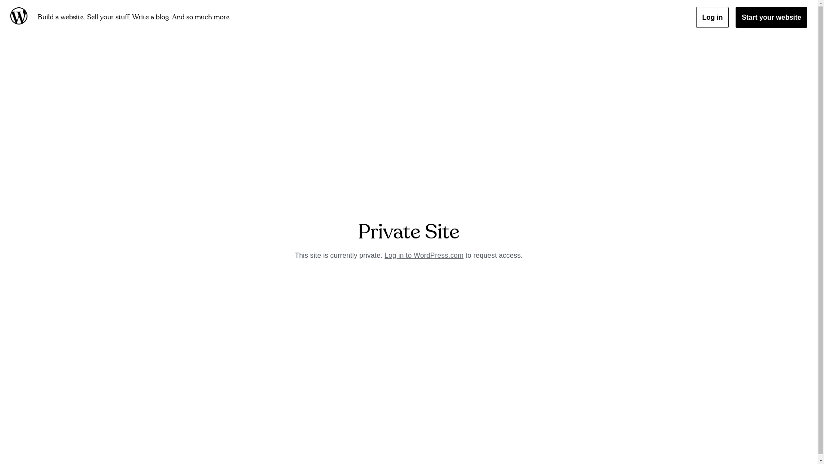  I want to click on Log in, so click(712, 17).